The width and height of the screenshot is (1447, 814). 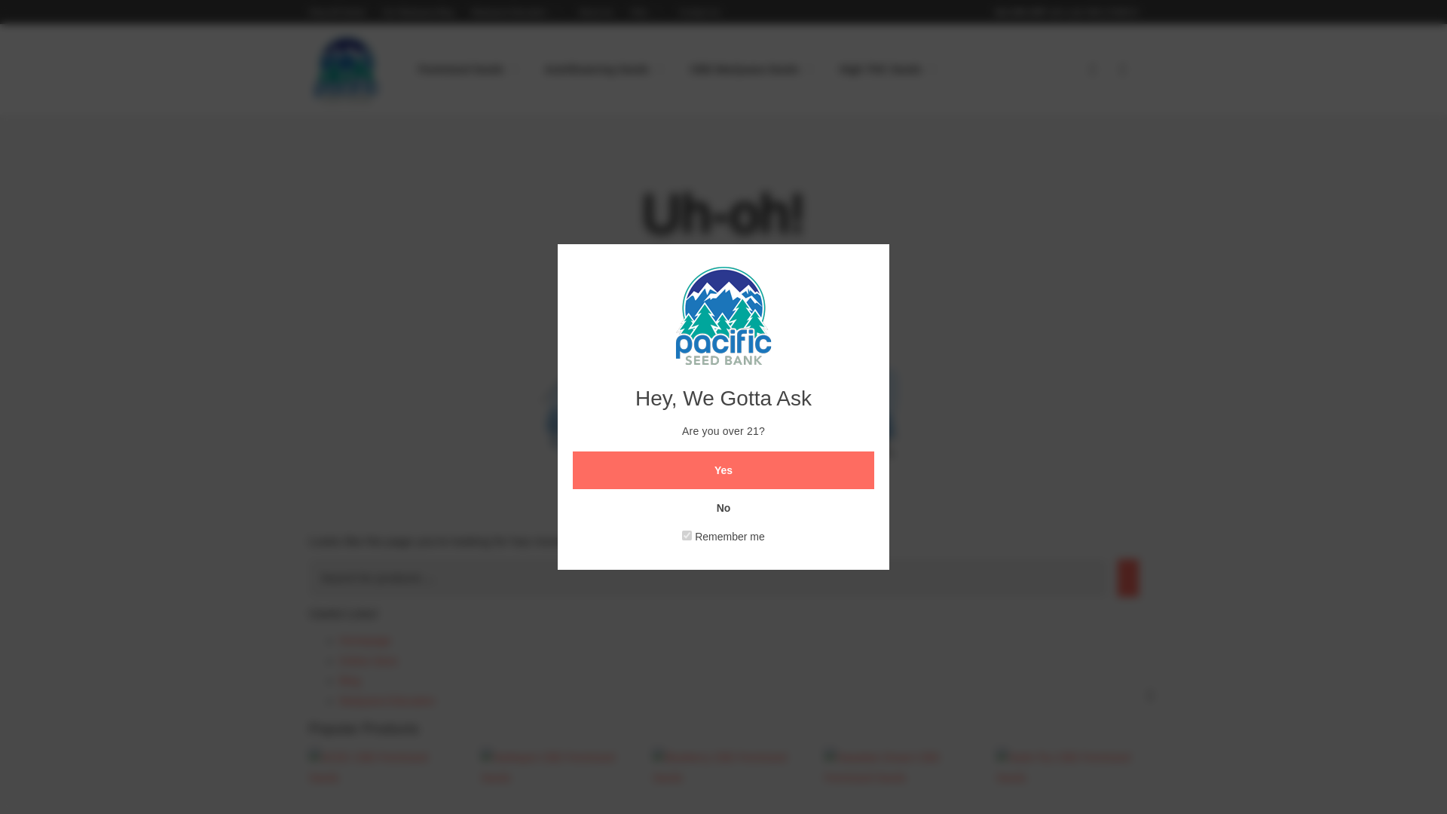 What do you see at coordinates (347, 70) in the screenshot?
I see `Pacific Seed Bank` at bounding box center [347, 70].